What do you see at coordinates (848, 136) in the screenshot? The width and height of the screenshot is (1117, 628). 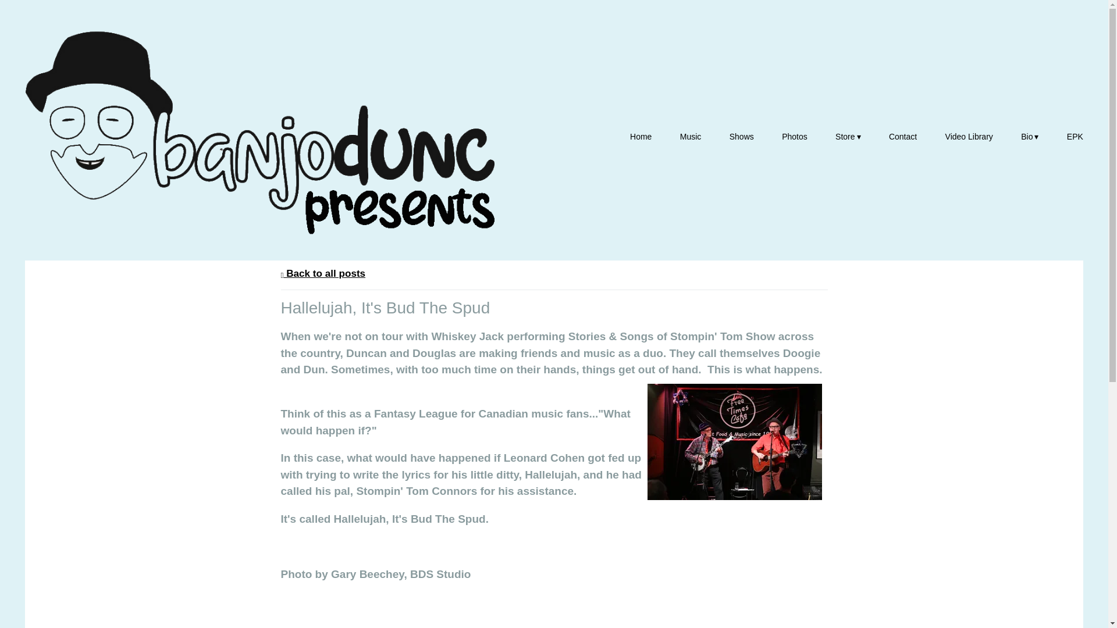 I see `Store` at bounding box center [848, 136].